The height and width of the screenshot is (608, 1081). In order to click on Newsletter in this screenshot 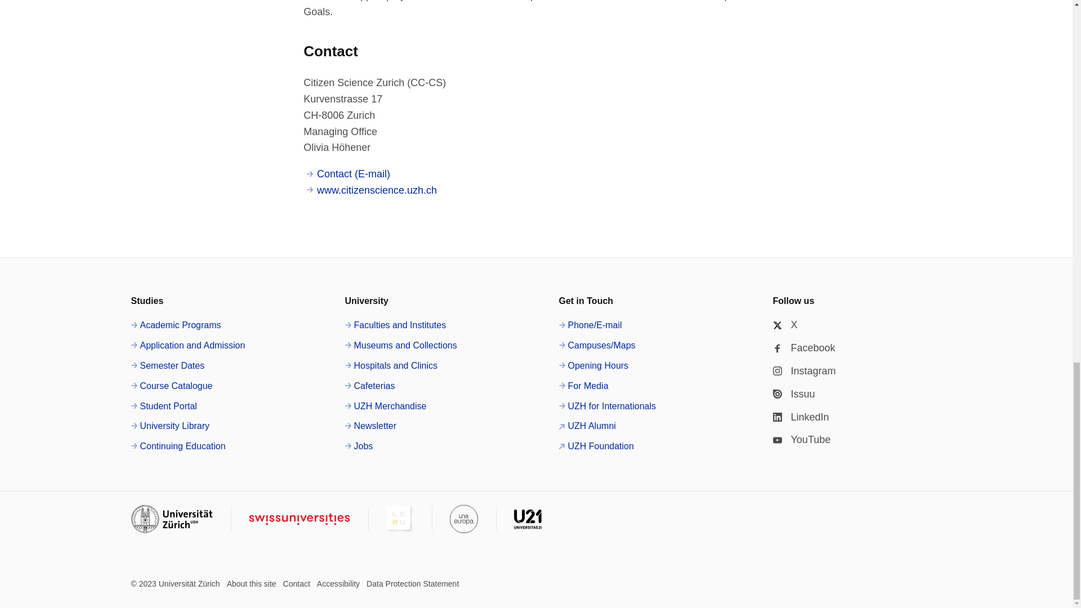, I will do `click(370, 426)`.